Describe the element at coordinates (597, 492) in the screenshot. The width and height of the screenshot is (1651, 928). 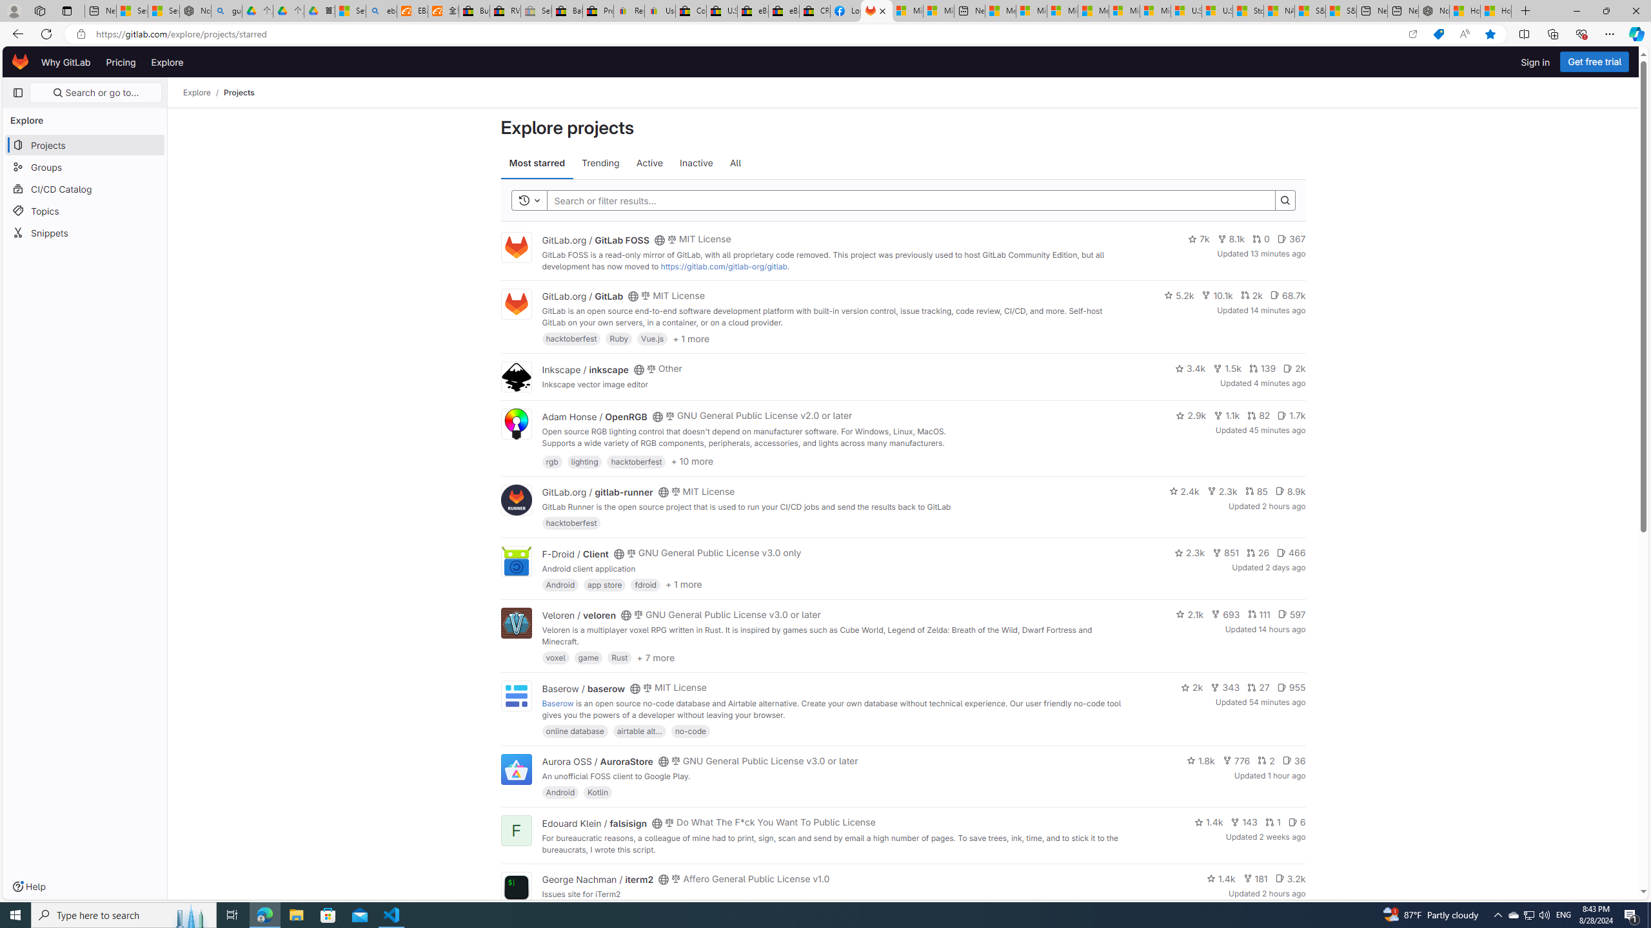
I see `GitLab.org / gitlab-runner` at that location.